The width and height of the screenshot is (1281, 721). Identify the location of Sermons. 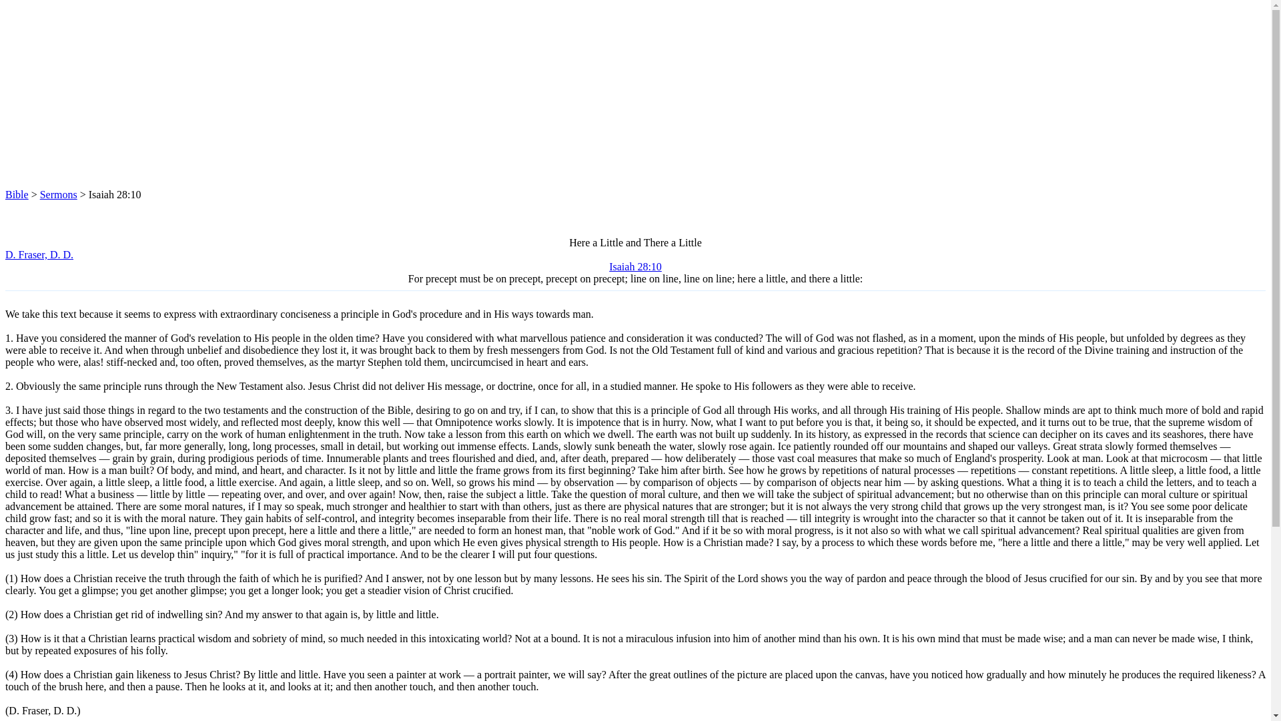
(58, 194).